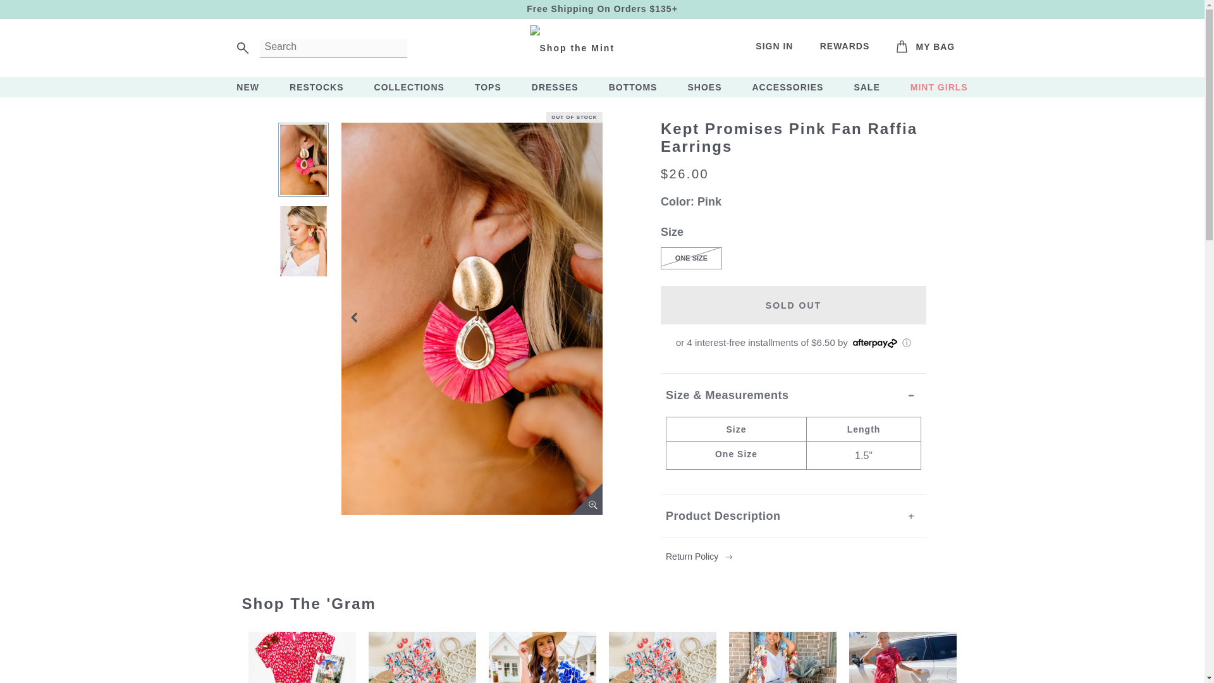 The height and width of the screenshot is (683, 1214). What do you see at coordinates (248, 87) in the screenshot?
I see `REWARDS` at bounding box center [248, 87].